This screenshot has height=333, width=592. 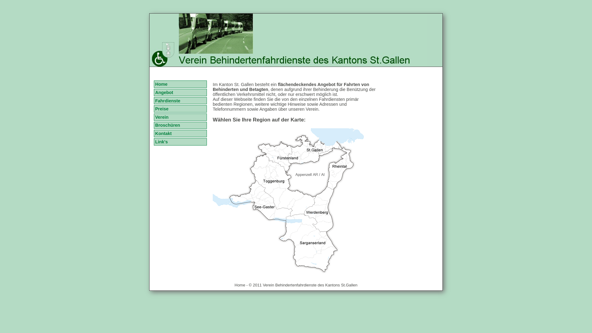 What do you see at coordinates (180, 101) in the screenshot?
I see `Fahrdienste` at bounding box center [180, 101].